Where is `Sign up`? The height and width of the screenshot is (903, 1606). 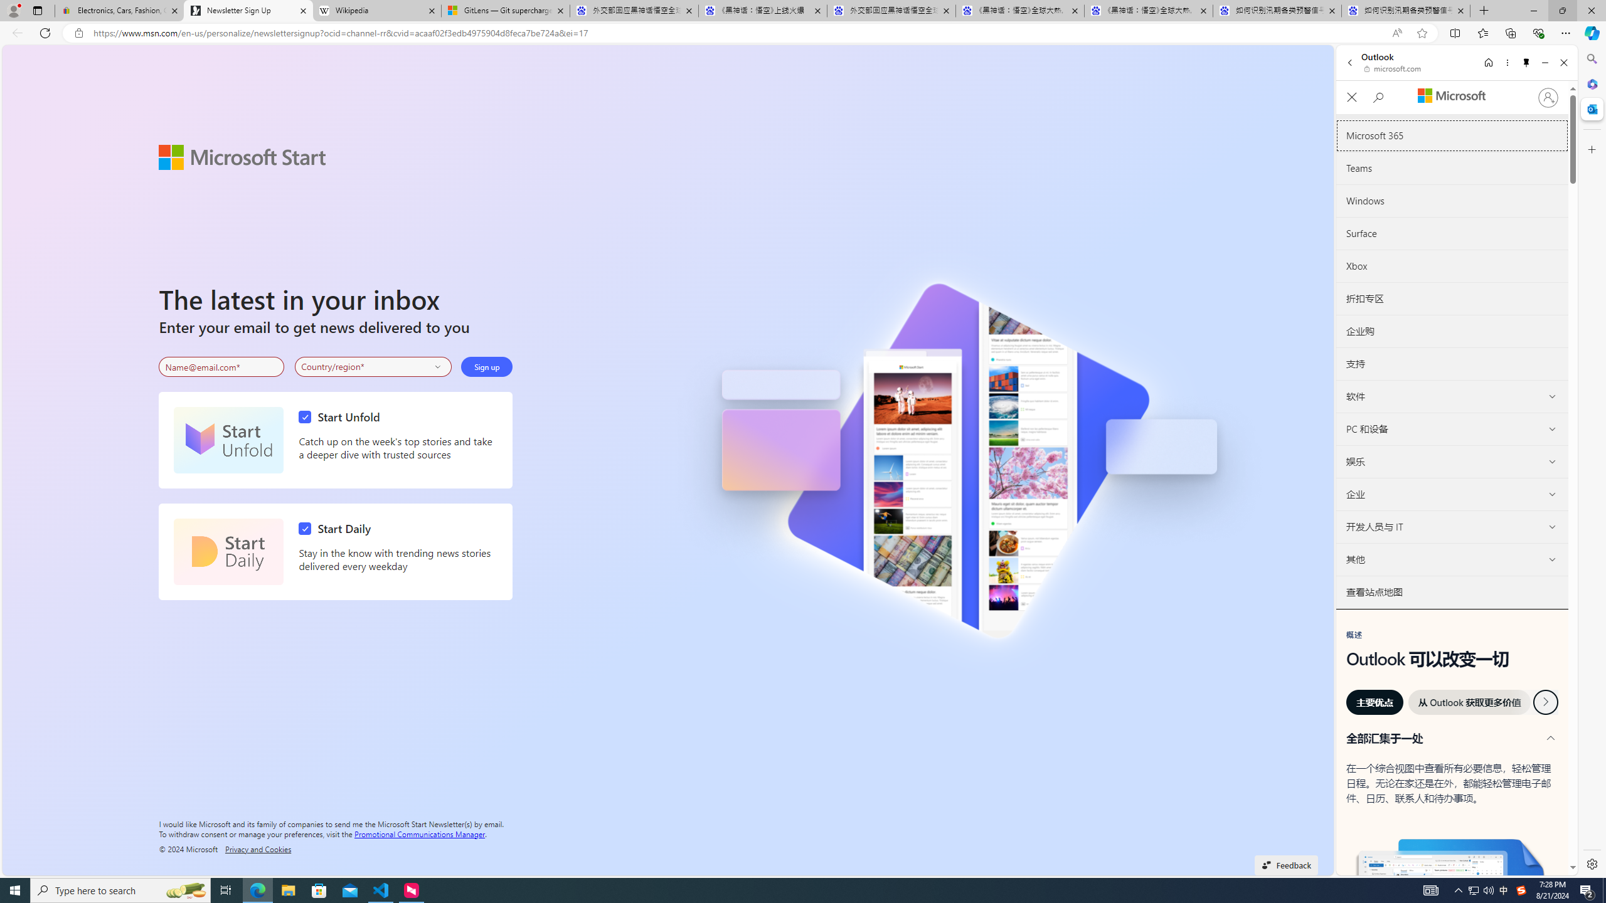 Sign up is located at coordinates (487, 366).